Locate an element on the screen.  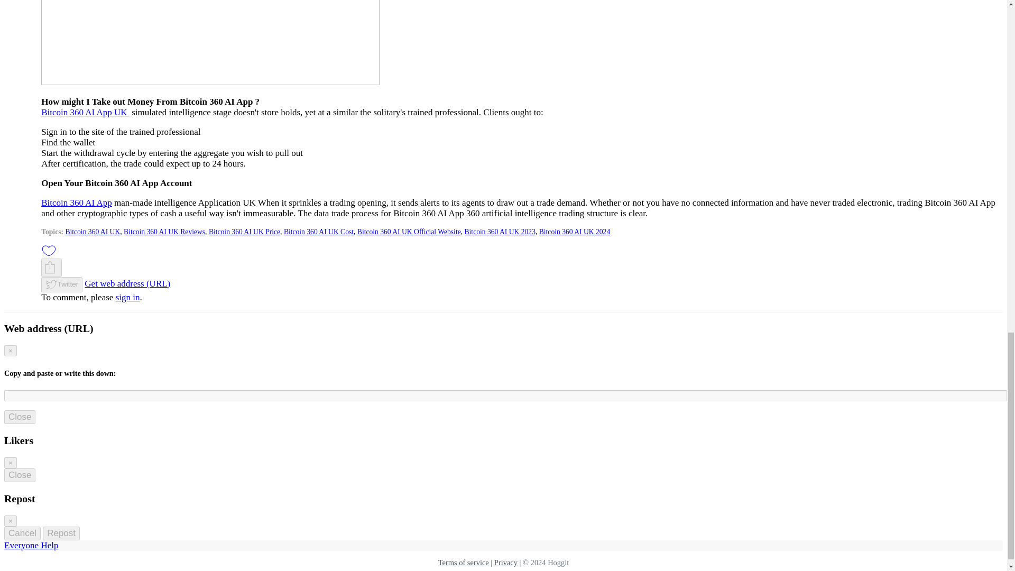
Bitcoin 360 AI App UK  is located at coordinates (86, 112).